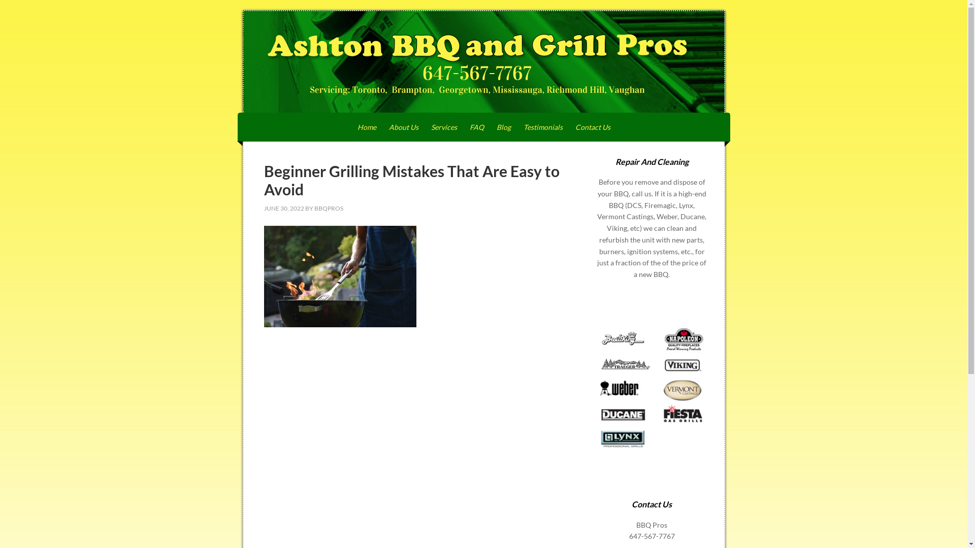 This screenshot has height=548, width=975. Describe the element at coordinates (477, 127) in the screenshot. I see `FAQ` at that location.